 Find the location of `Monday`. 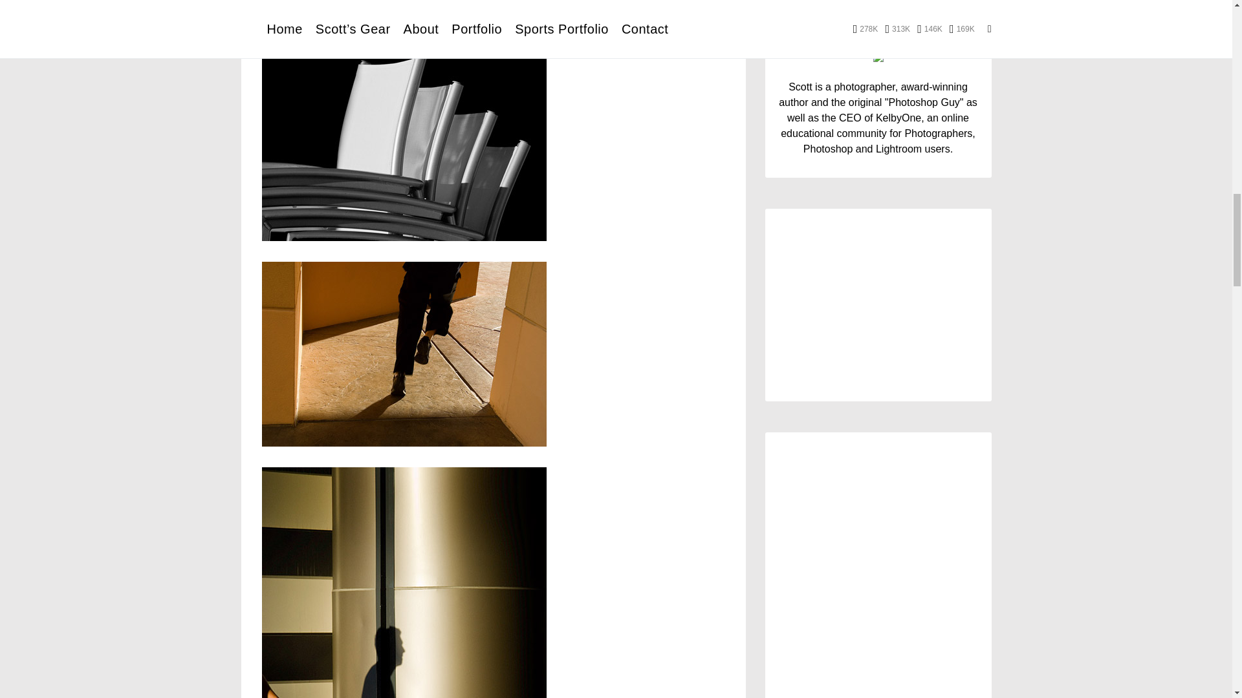

Monday is located at coordinates (790, 291).